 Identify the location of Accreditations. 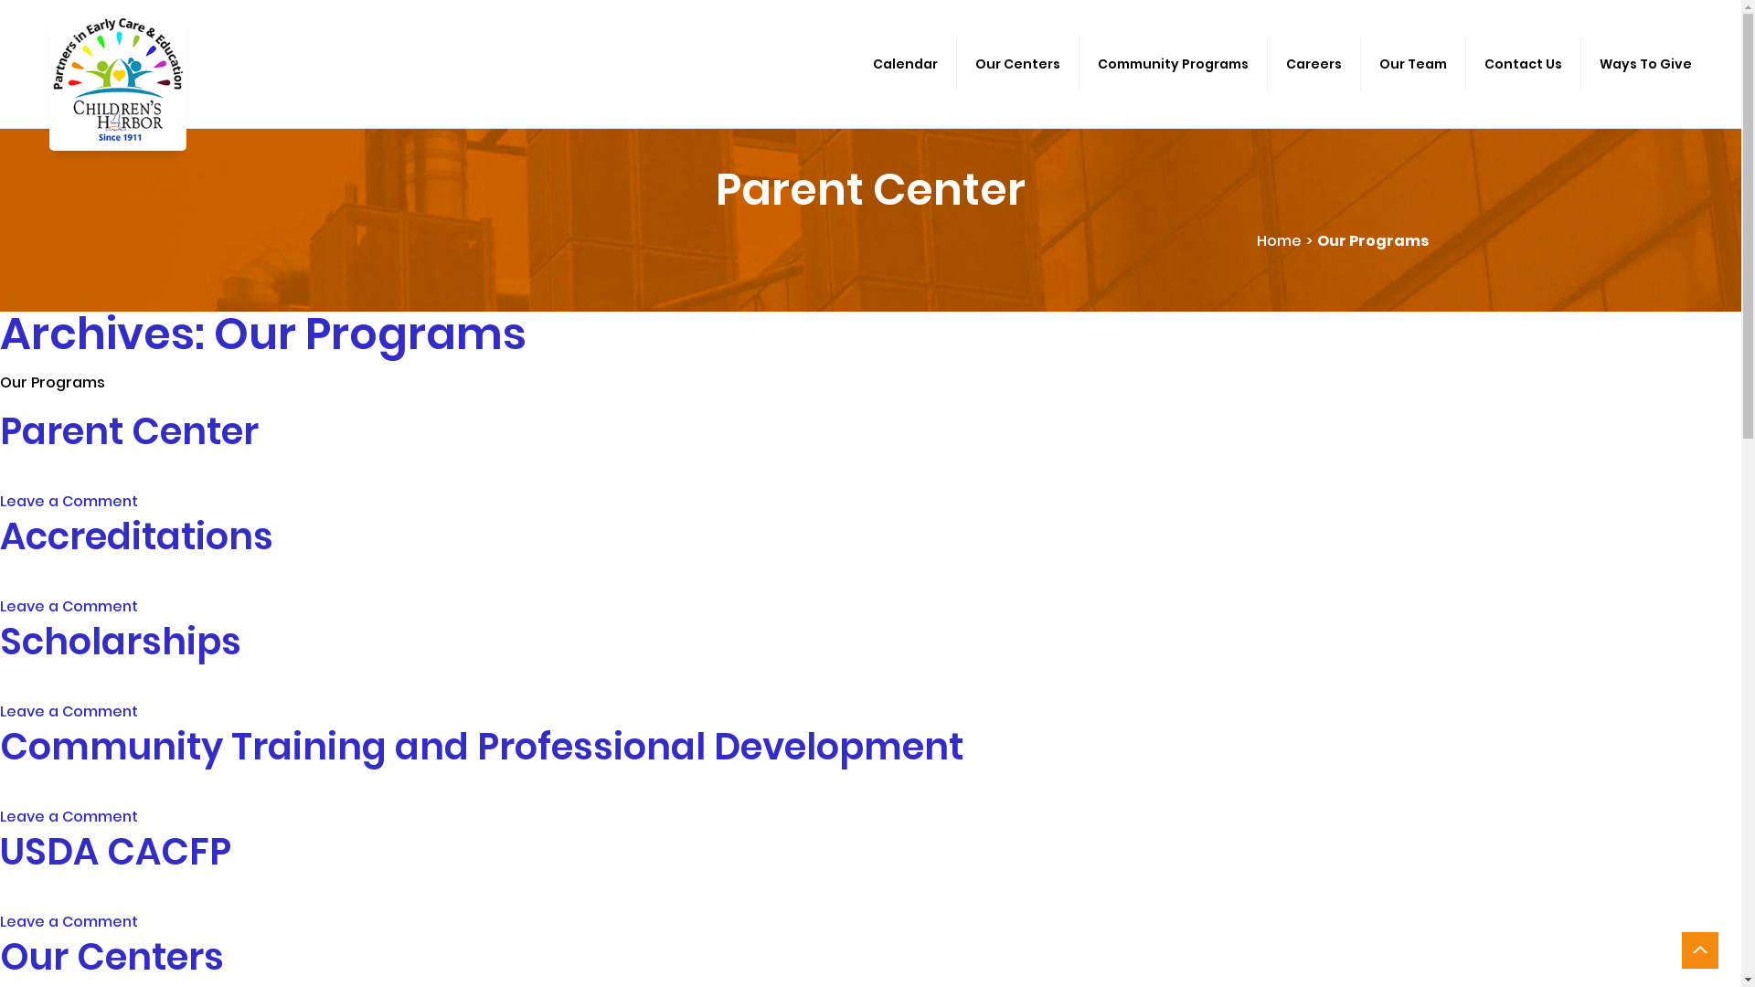
(137, 536).